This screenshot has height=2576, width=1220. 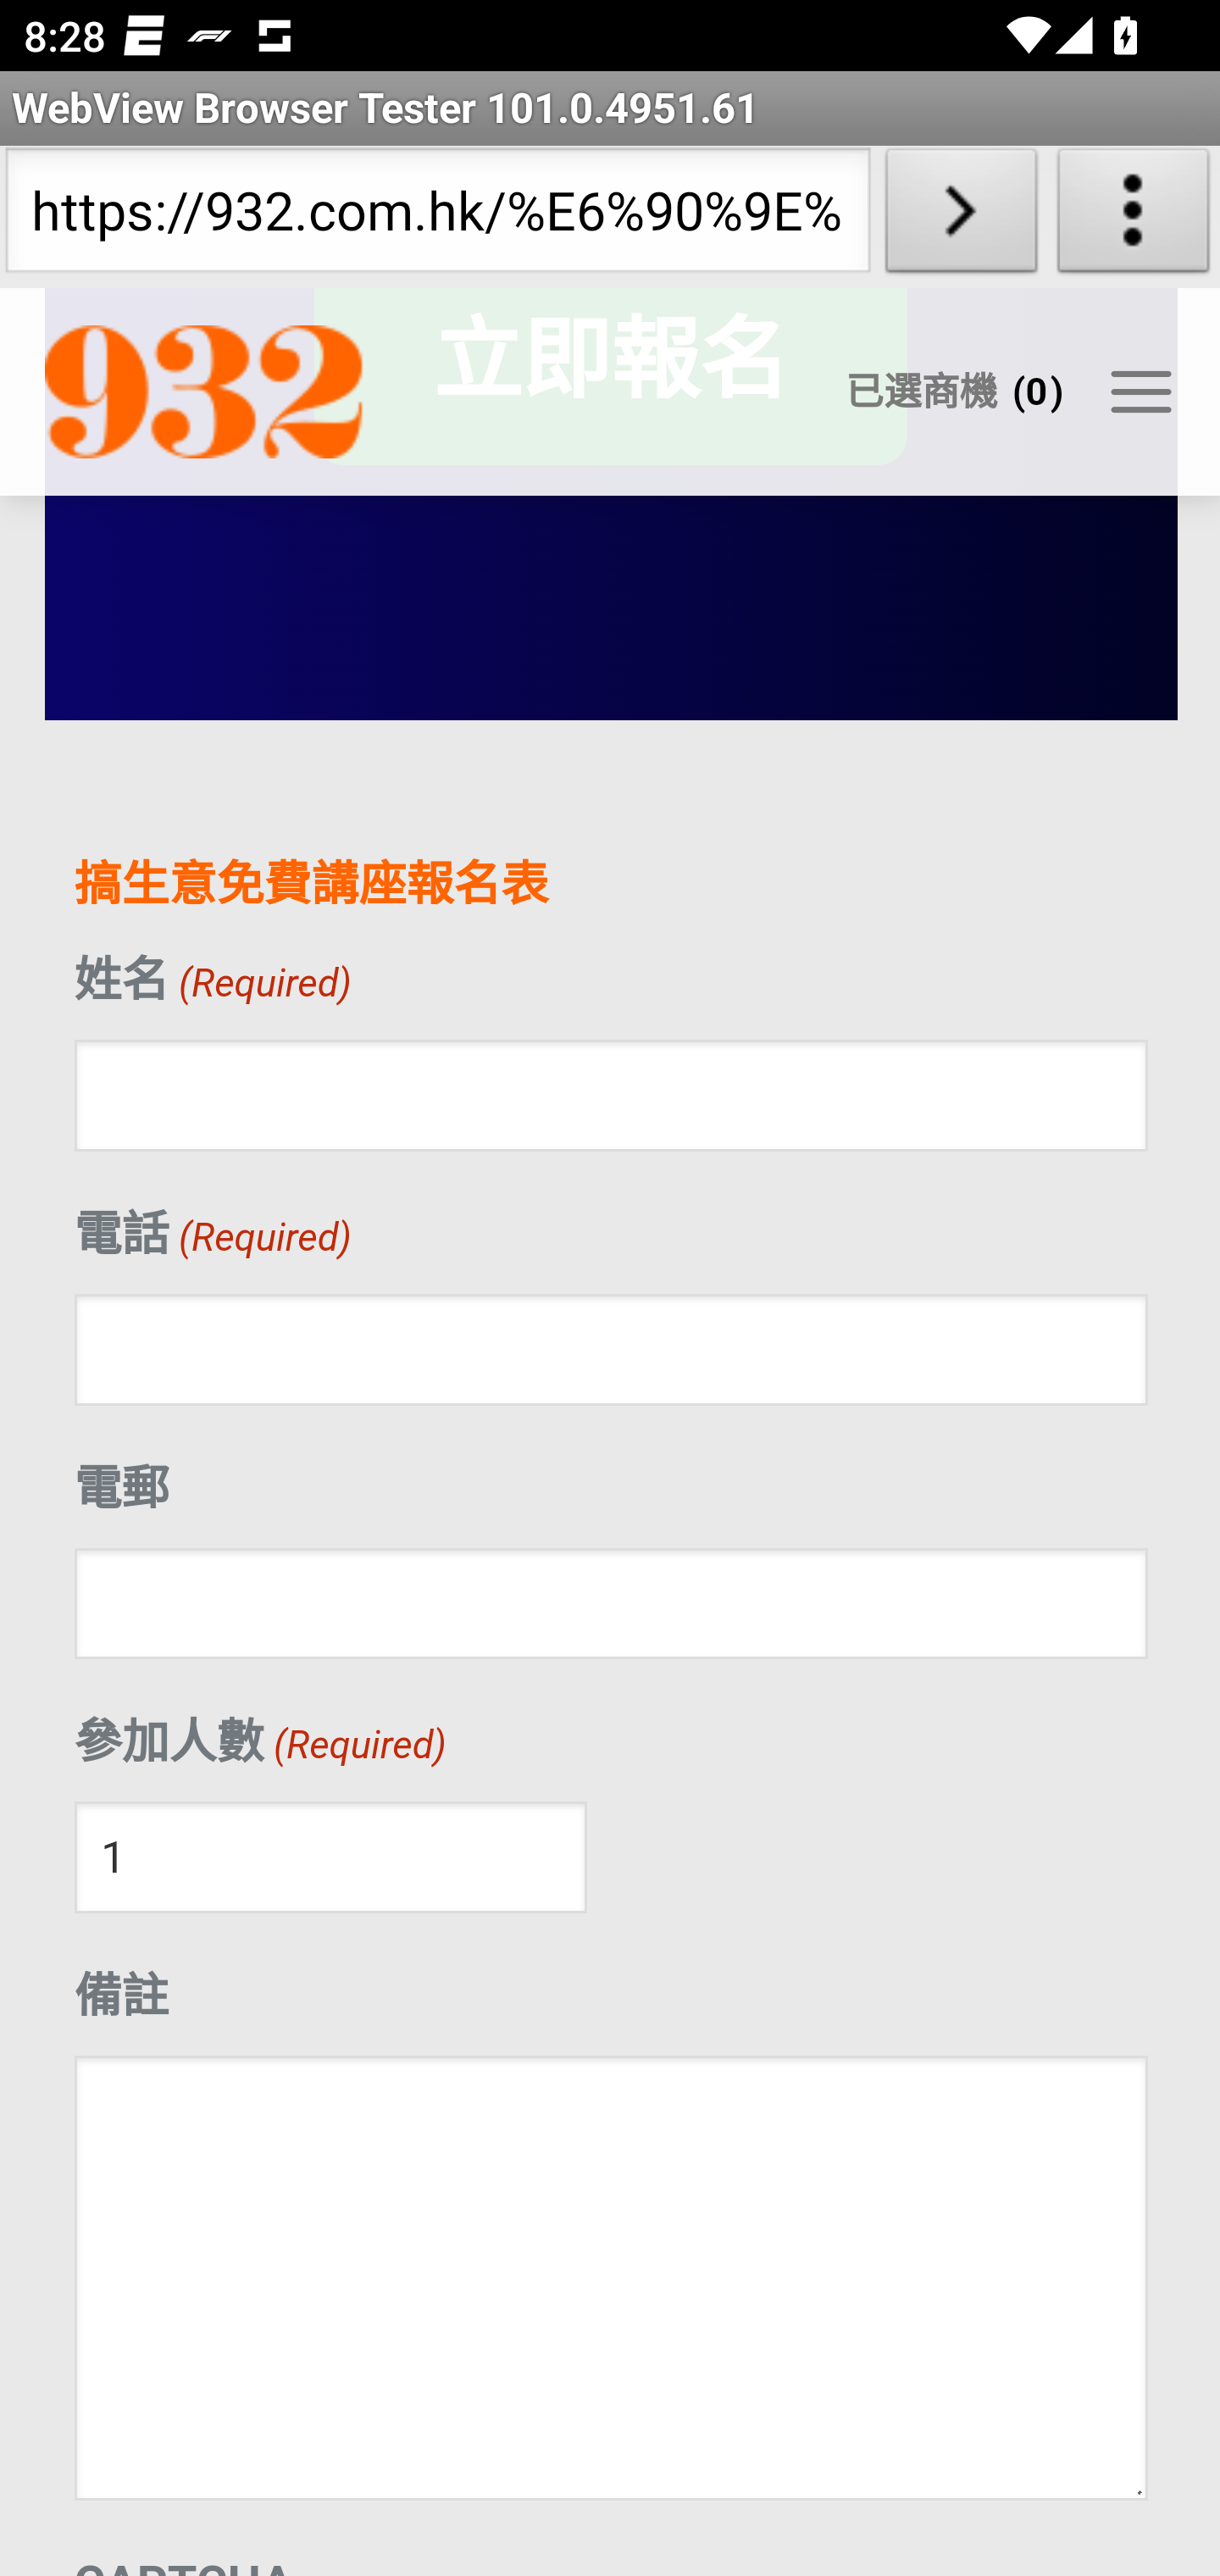 What do you see at coordinates (961, 217) in the screenshot?
I see `Load URL` at bounding box center [961, 217].